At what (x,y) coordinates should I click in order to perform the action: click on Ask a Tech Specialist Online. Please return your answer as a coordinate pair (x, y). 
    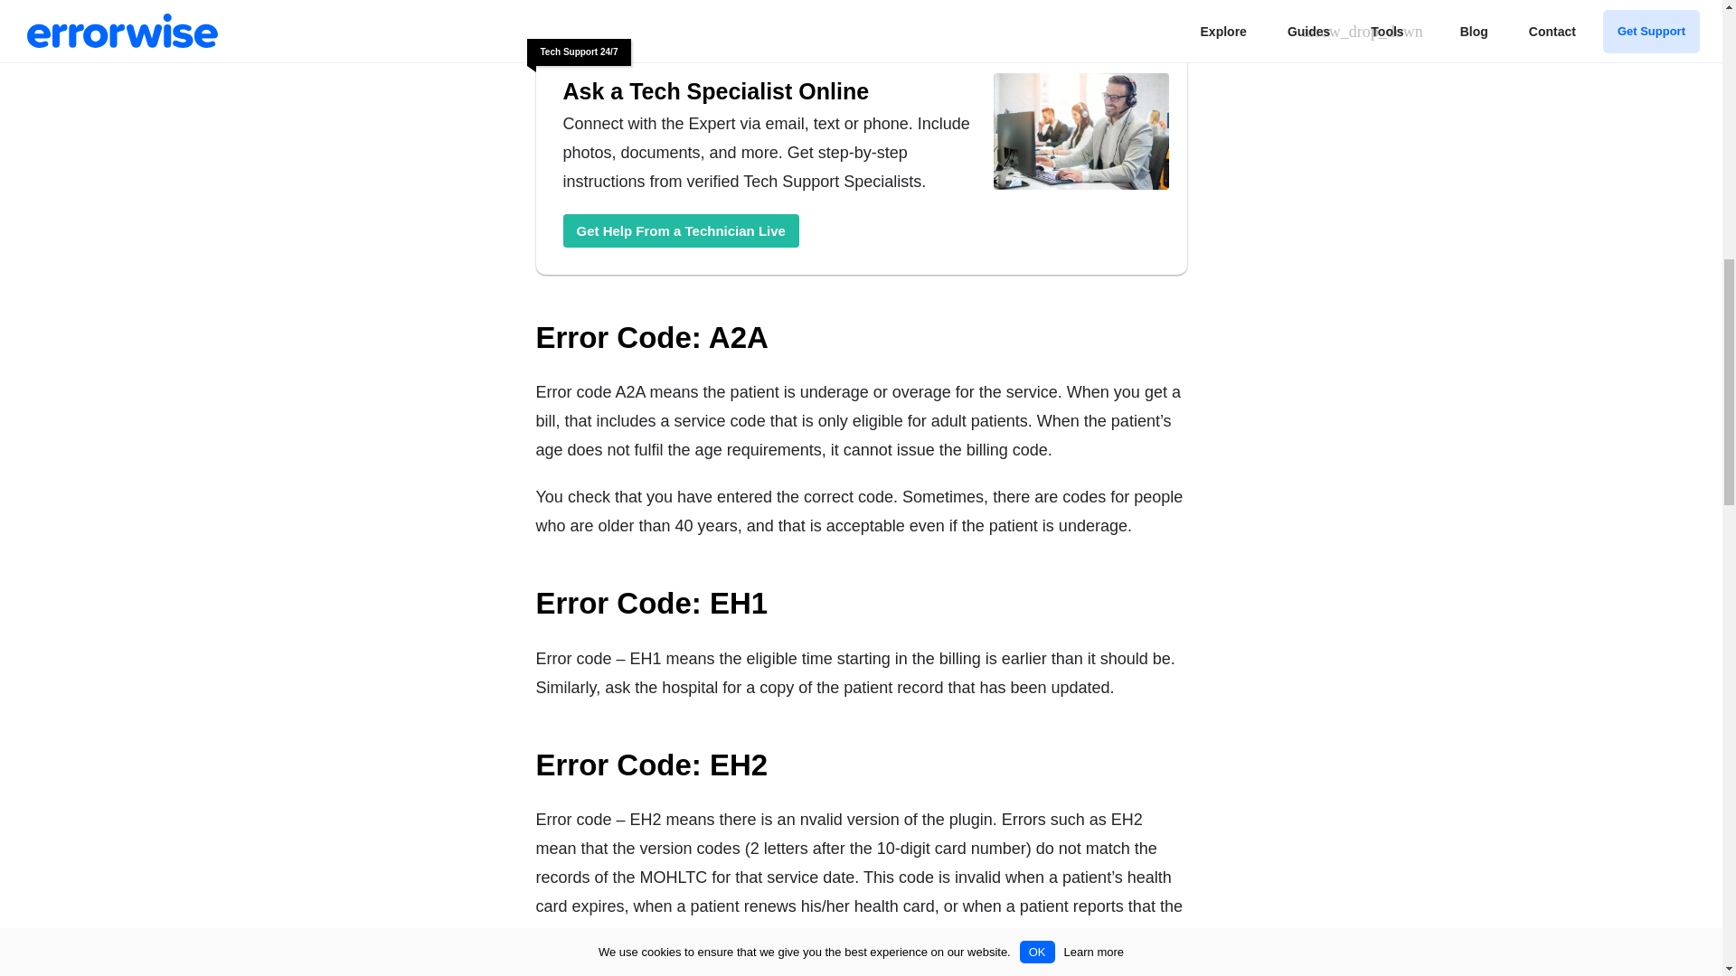
    Looking at the image, I should click on (1080, 134).